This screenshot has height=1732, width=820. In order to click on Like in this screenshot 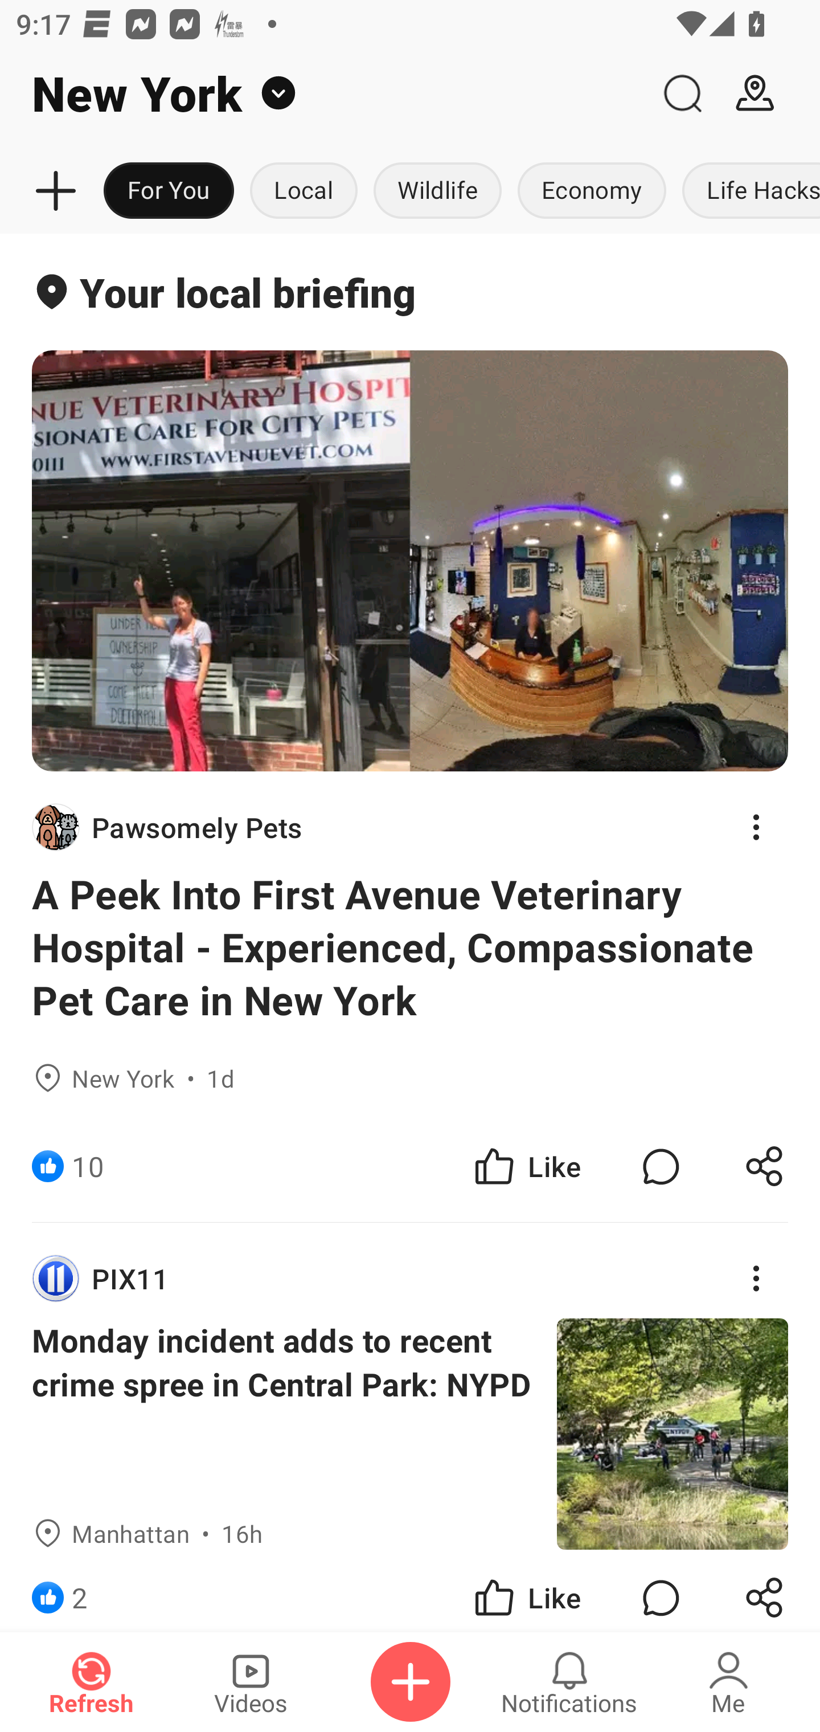, I will do `click(526, 1166)`.